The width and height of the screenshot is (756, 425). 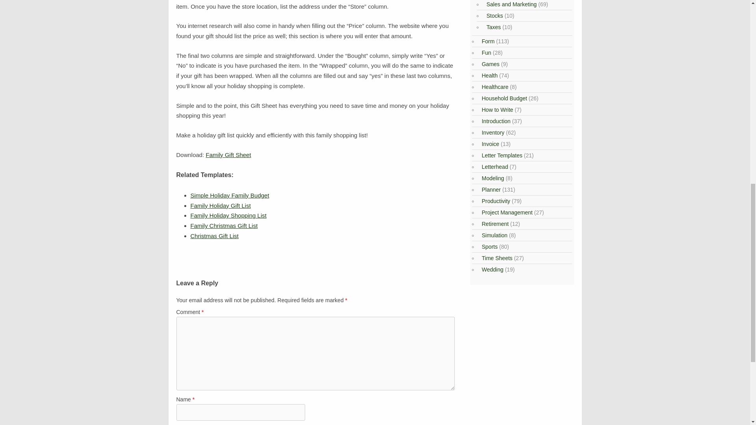 What do you see at coordinates (230, 195) in the screenshot?
I see `November 23, 2015` at bounding box center [230, 195].